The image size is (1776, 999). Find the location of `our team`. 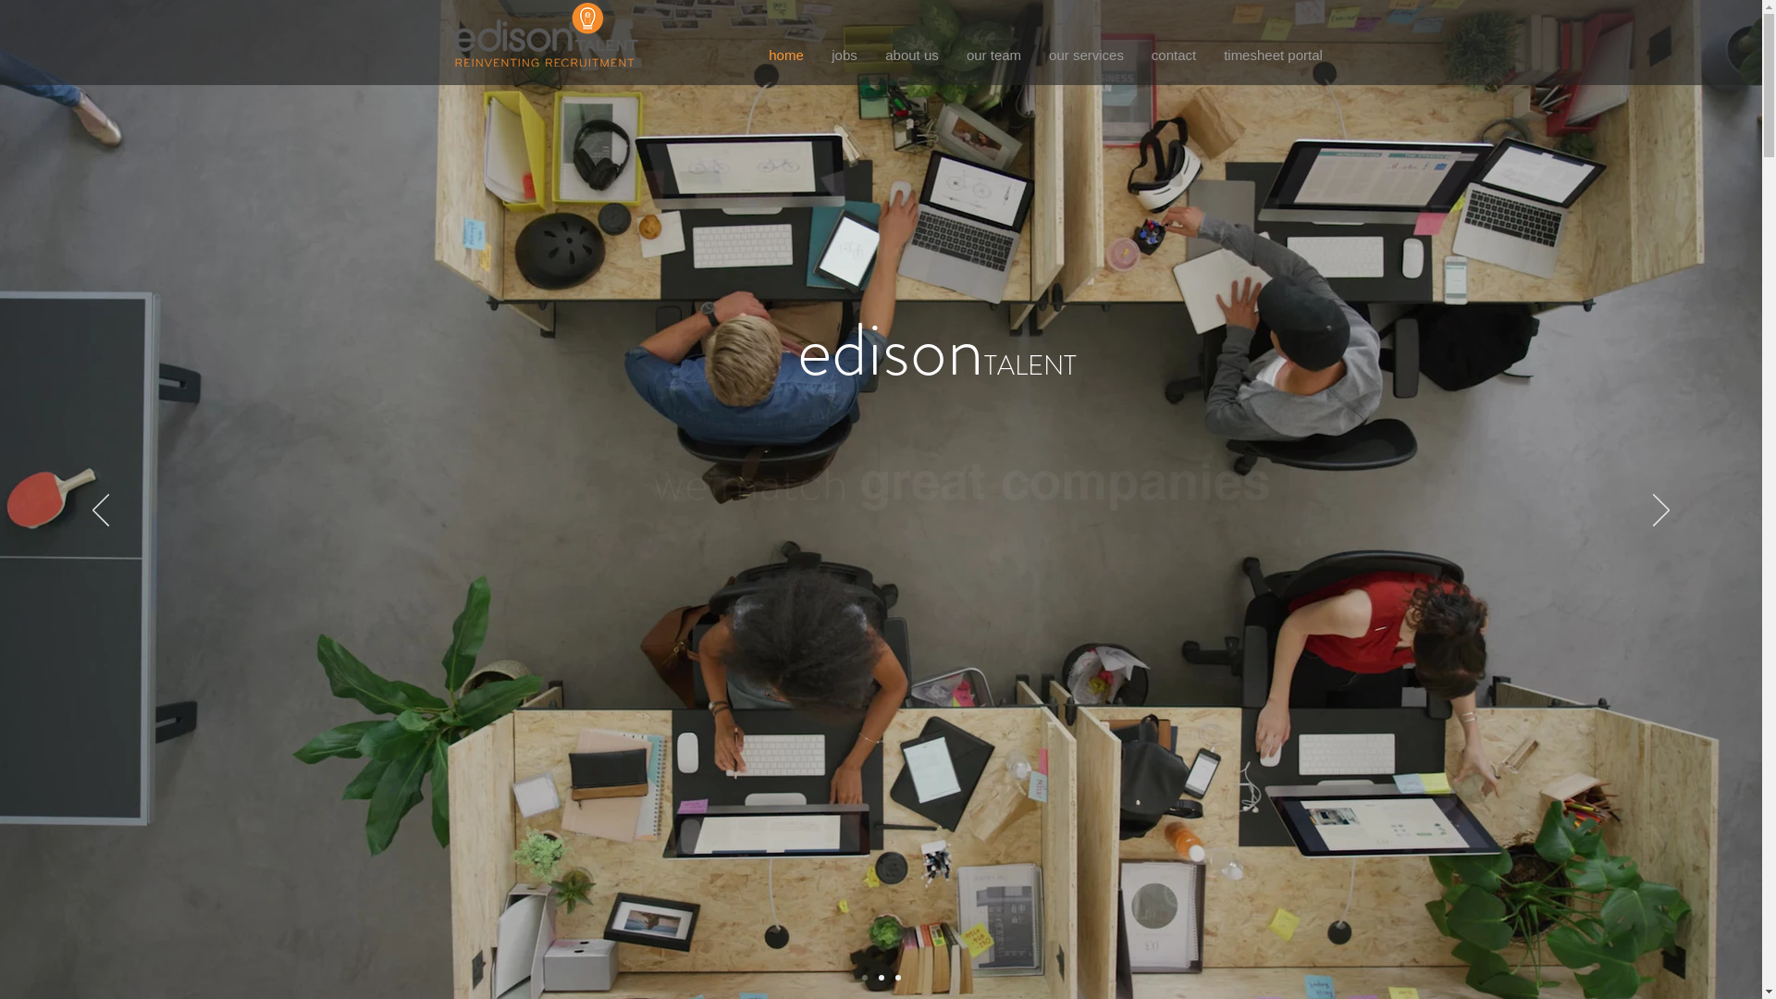

our team is located at coordinates (993, 55).